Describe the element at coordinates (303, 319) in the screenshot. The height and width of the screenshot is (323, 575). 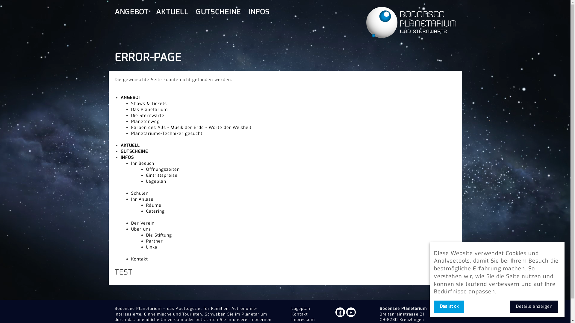
I see `Impressum` at that location.